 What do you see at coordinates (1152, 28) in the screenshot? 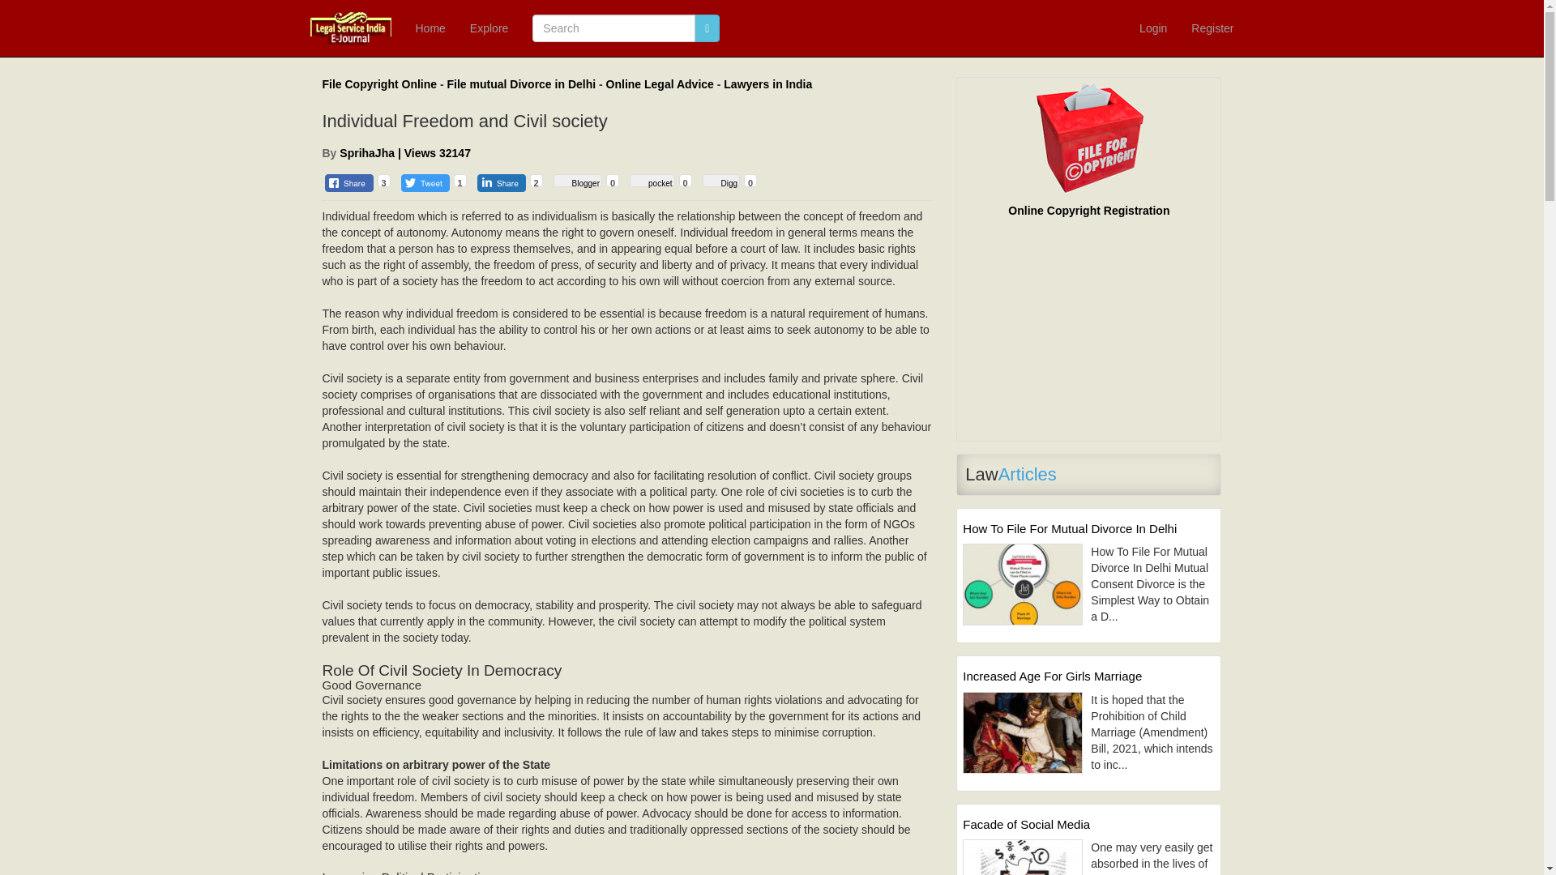
I see `Login` at bounding box center [1152, 28].